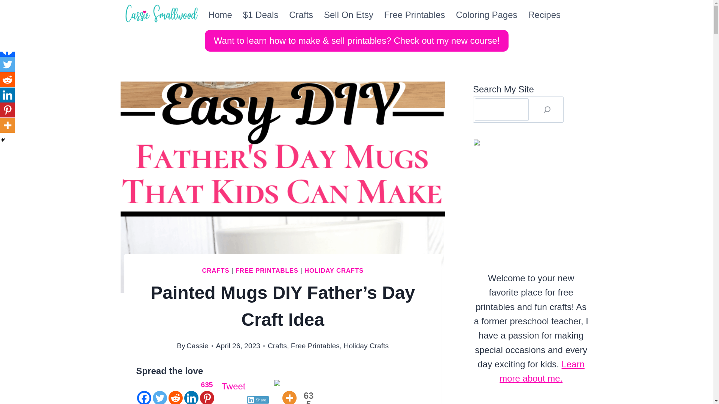 This screenshot has width=719, height=404. What do you see at coordinates (348, 15) in the screenshot?
I see `Sell On Etsy` at bounding box center [348, 15].